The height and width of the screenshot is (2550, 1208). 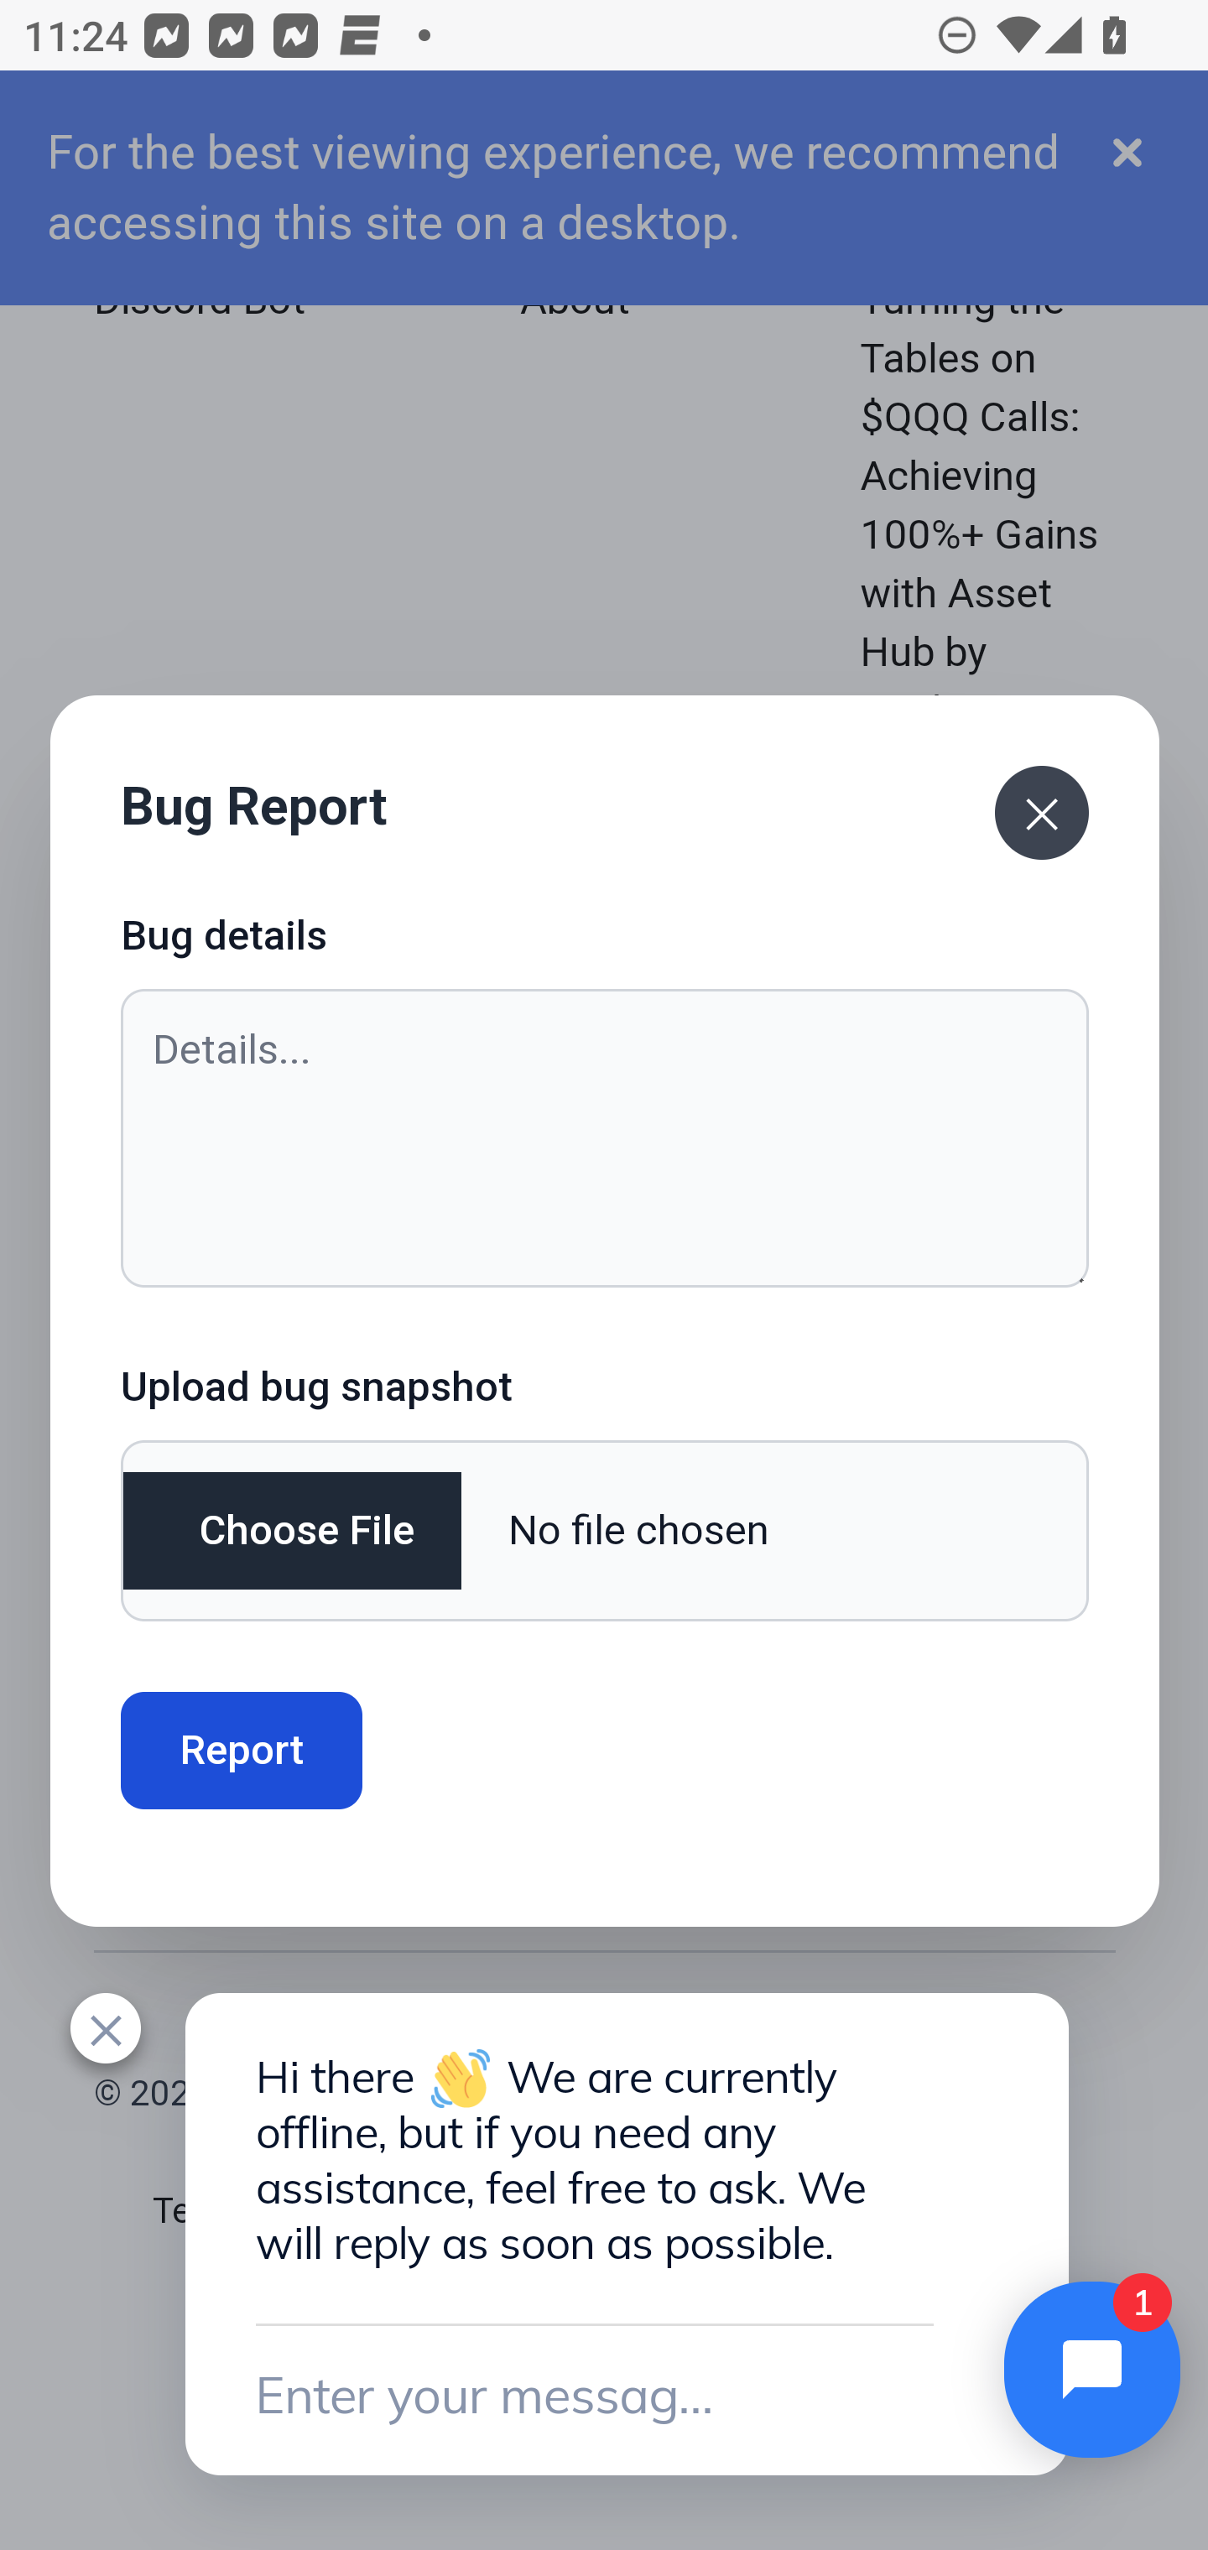 I want to click on Report, so click(x=242, y=1750).